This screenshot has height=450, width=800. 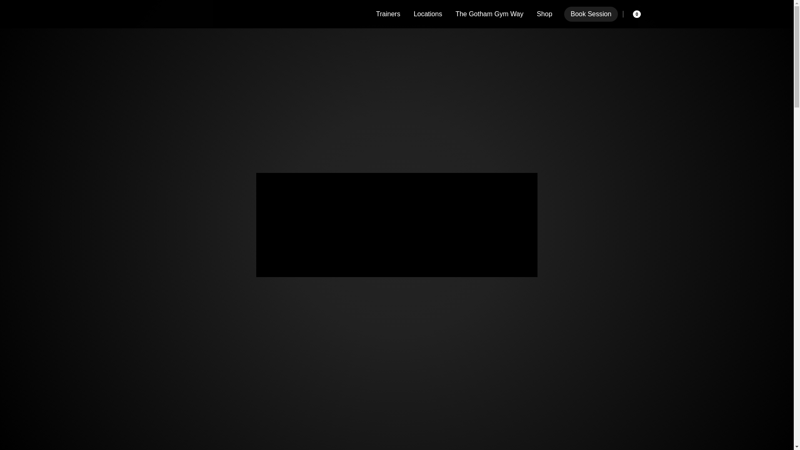 What do you see at coordinates (489, 14) in the screenshot?
I see `The Gotham Gym Way` at bounding box center [489, 14].